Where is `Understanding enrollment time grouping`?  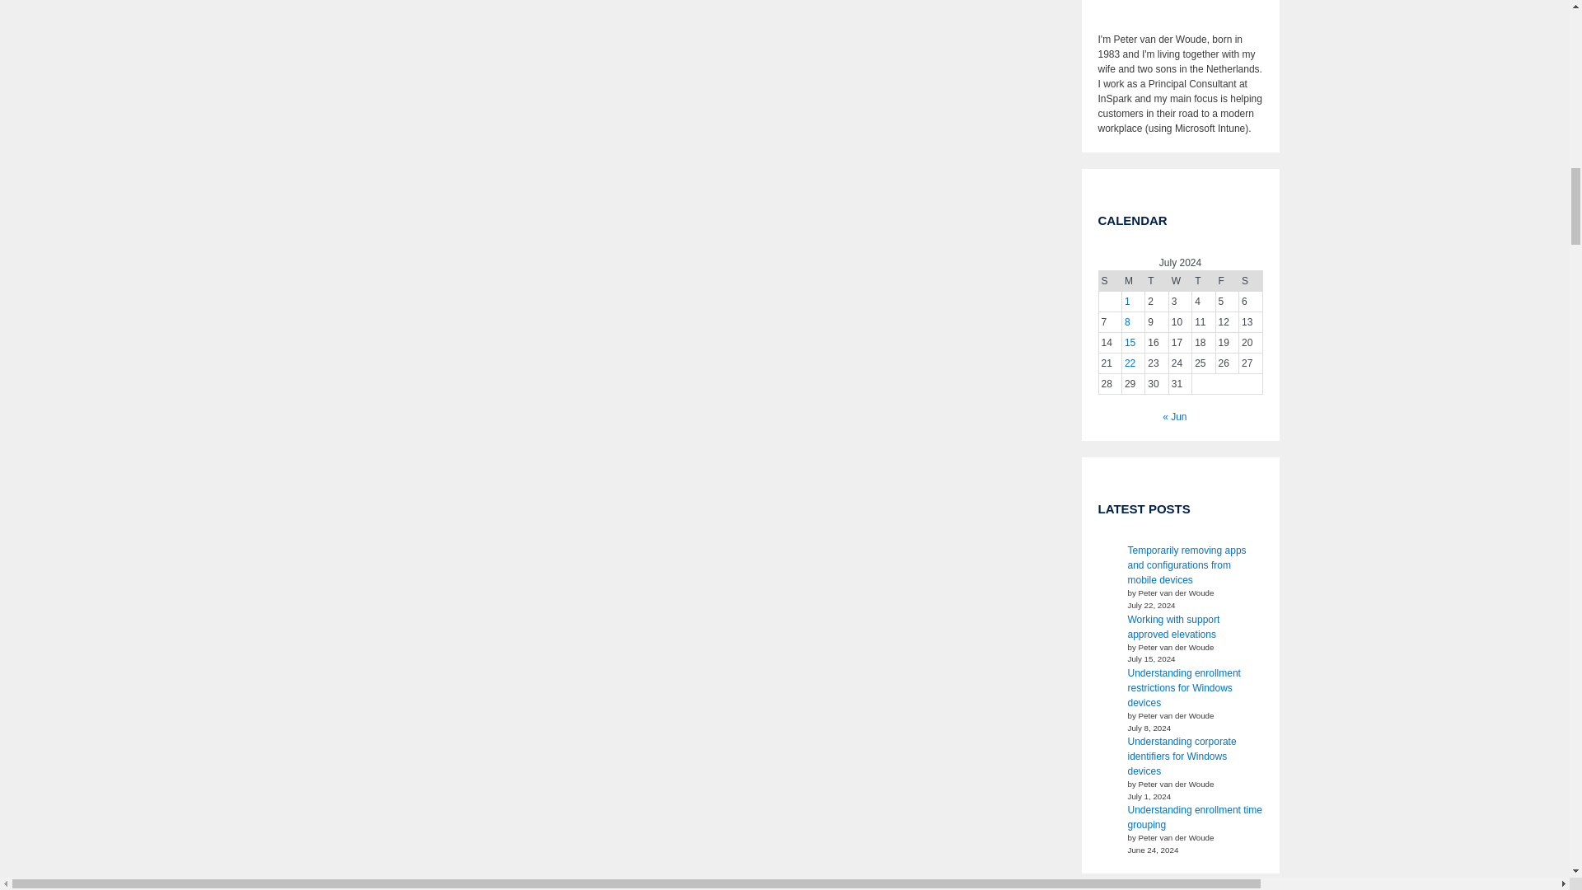
Understanding enrollment time grouping is located at coordinates (1193, 817).